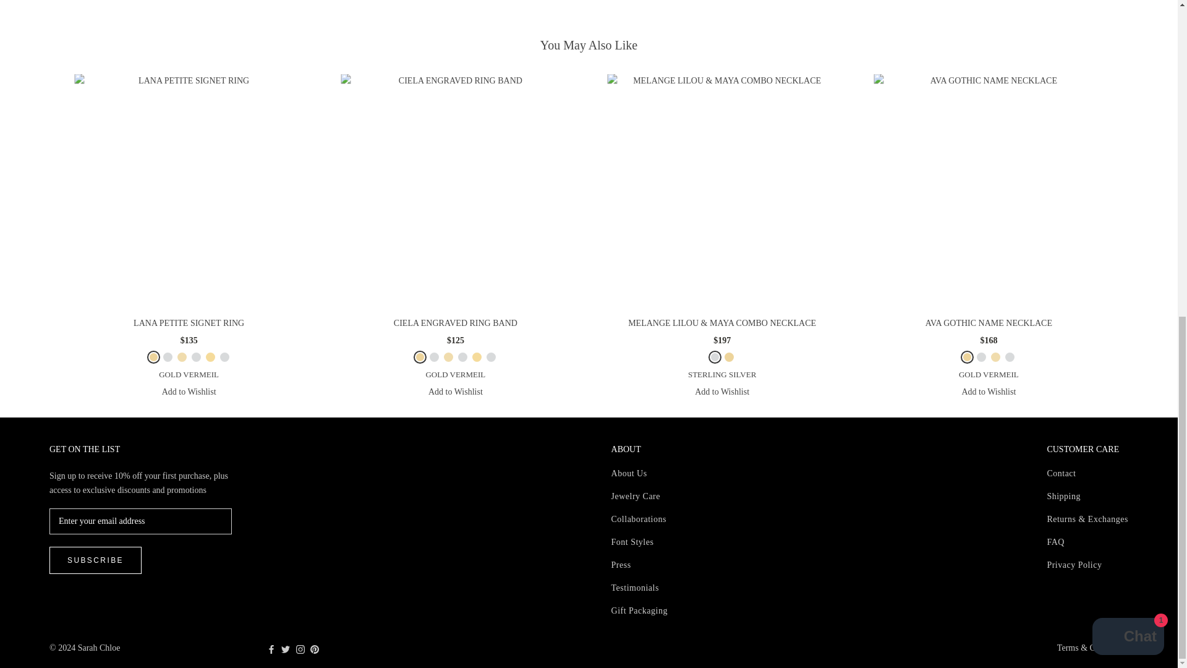  What do you see at coordinates (491, 358) in the screenshot?
I see `18KT WHITE GOLD` at bounding box center [491, 358].